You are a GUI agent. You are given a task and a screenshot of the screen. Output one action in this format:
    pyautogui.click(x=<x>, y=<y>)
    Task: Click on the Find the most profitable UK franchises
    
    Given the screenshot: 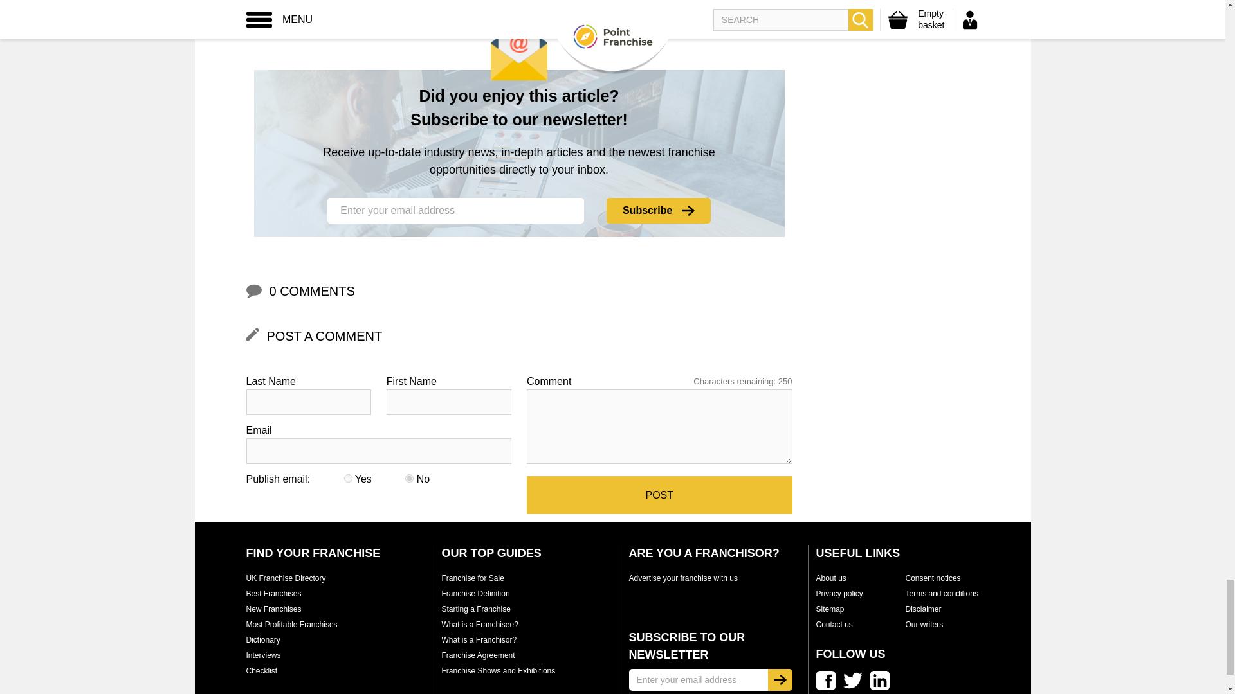 What is the action you would take?
    pyautogui.click(x=291, y=625)
    